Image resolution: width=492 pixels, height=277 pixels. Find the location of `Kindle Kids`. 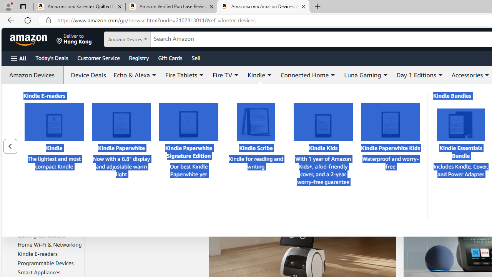

Kindle Kids is located at coordinates (323, 122).